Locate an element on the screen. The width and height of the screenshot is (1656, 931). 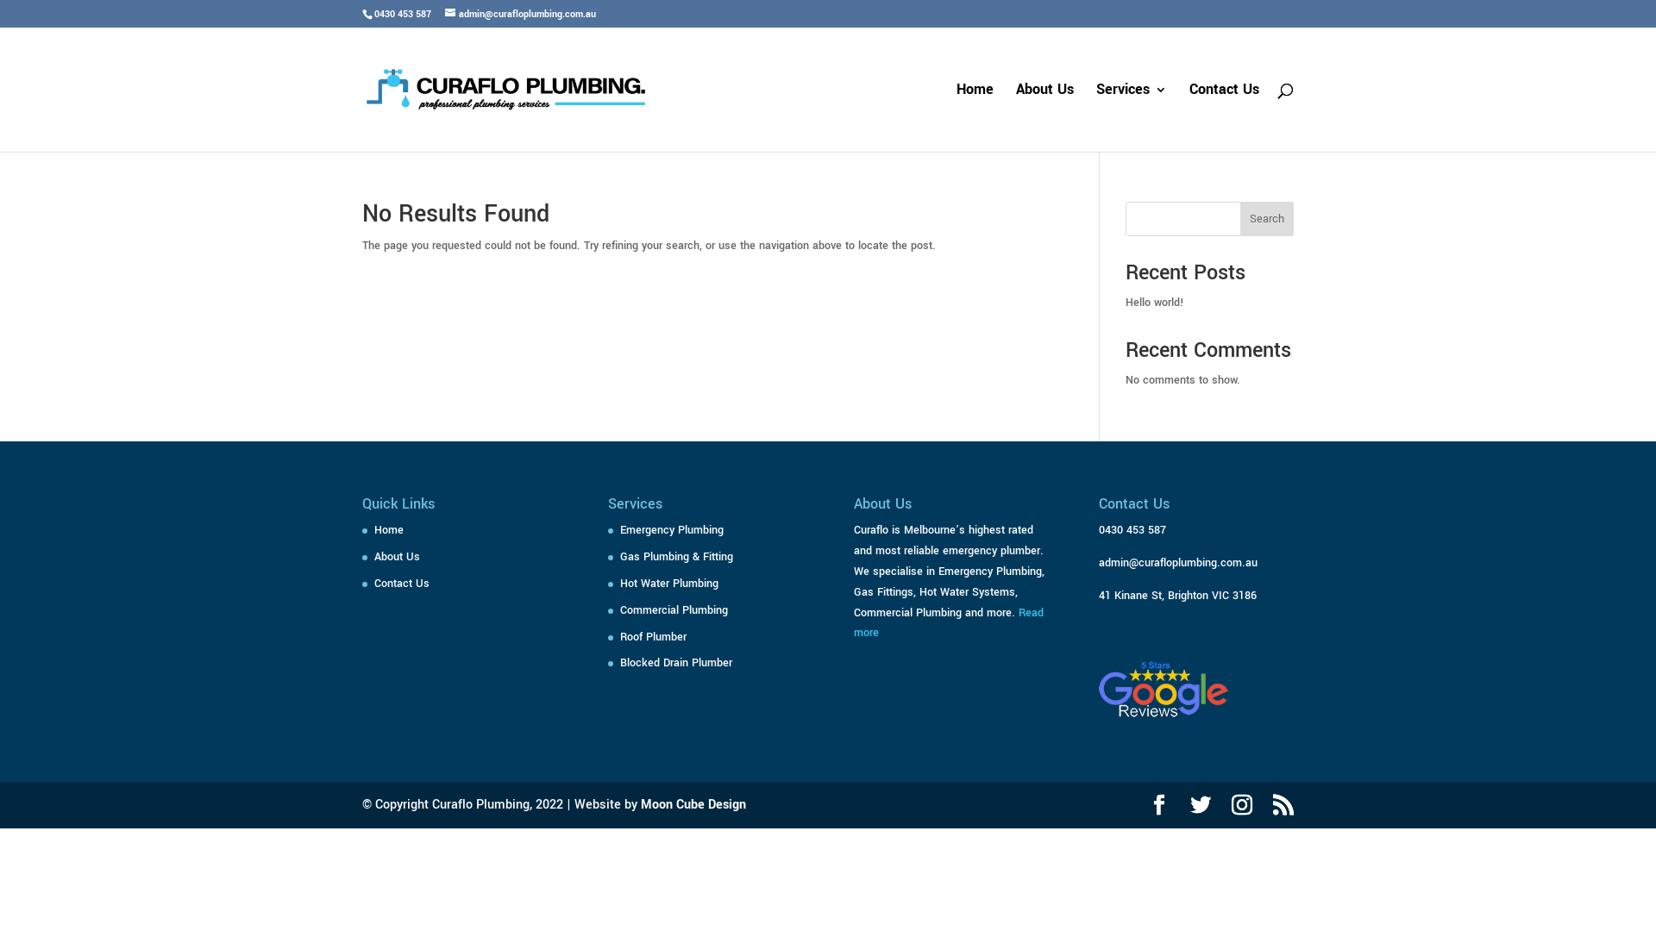
admin@curafloplumbing.com.au is located at coordinates (521, 14).